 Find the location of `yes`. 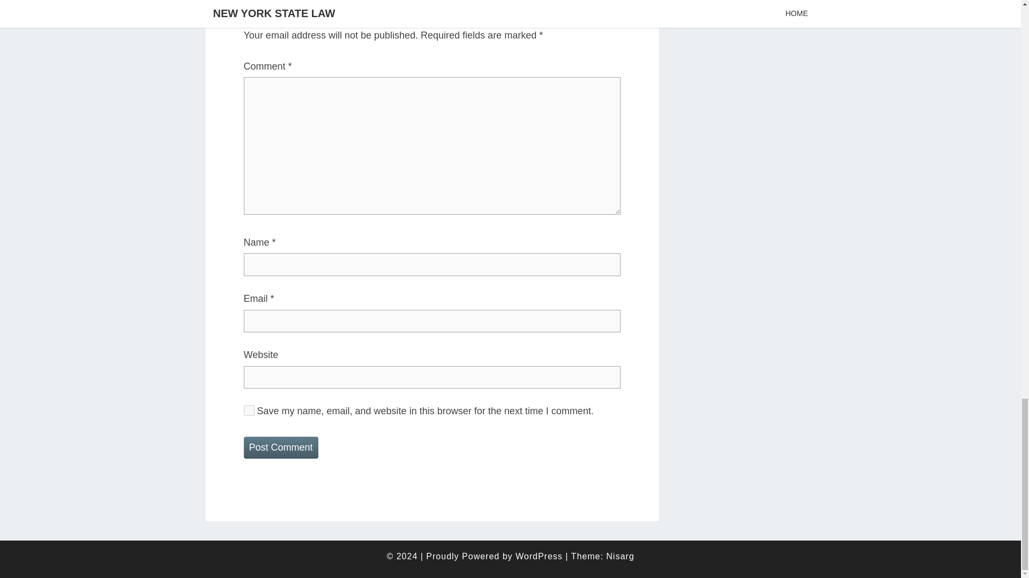

yes is located at coordinates (249, 410).